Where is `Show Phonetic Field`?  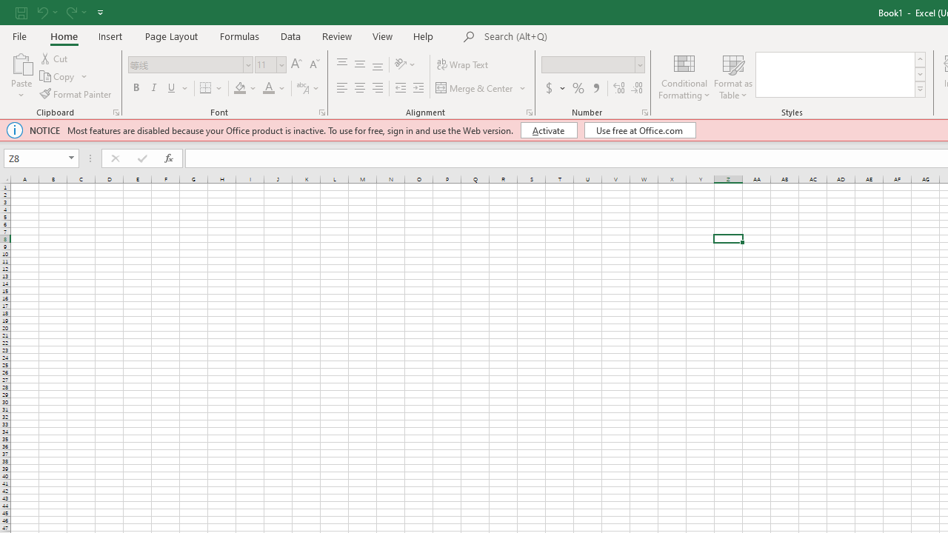
Show Phonetic Field is located at coordinates (308, 89).